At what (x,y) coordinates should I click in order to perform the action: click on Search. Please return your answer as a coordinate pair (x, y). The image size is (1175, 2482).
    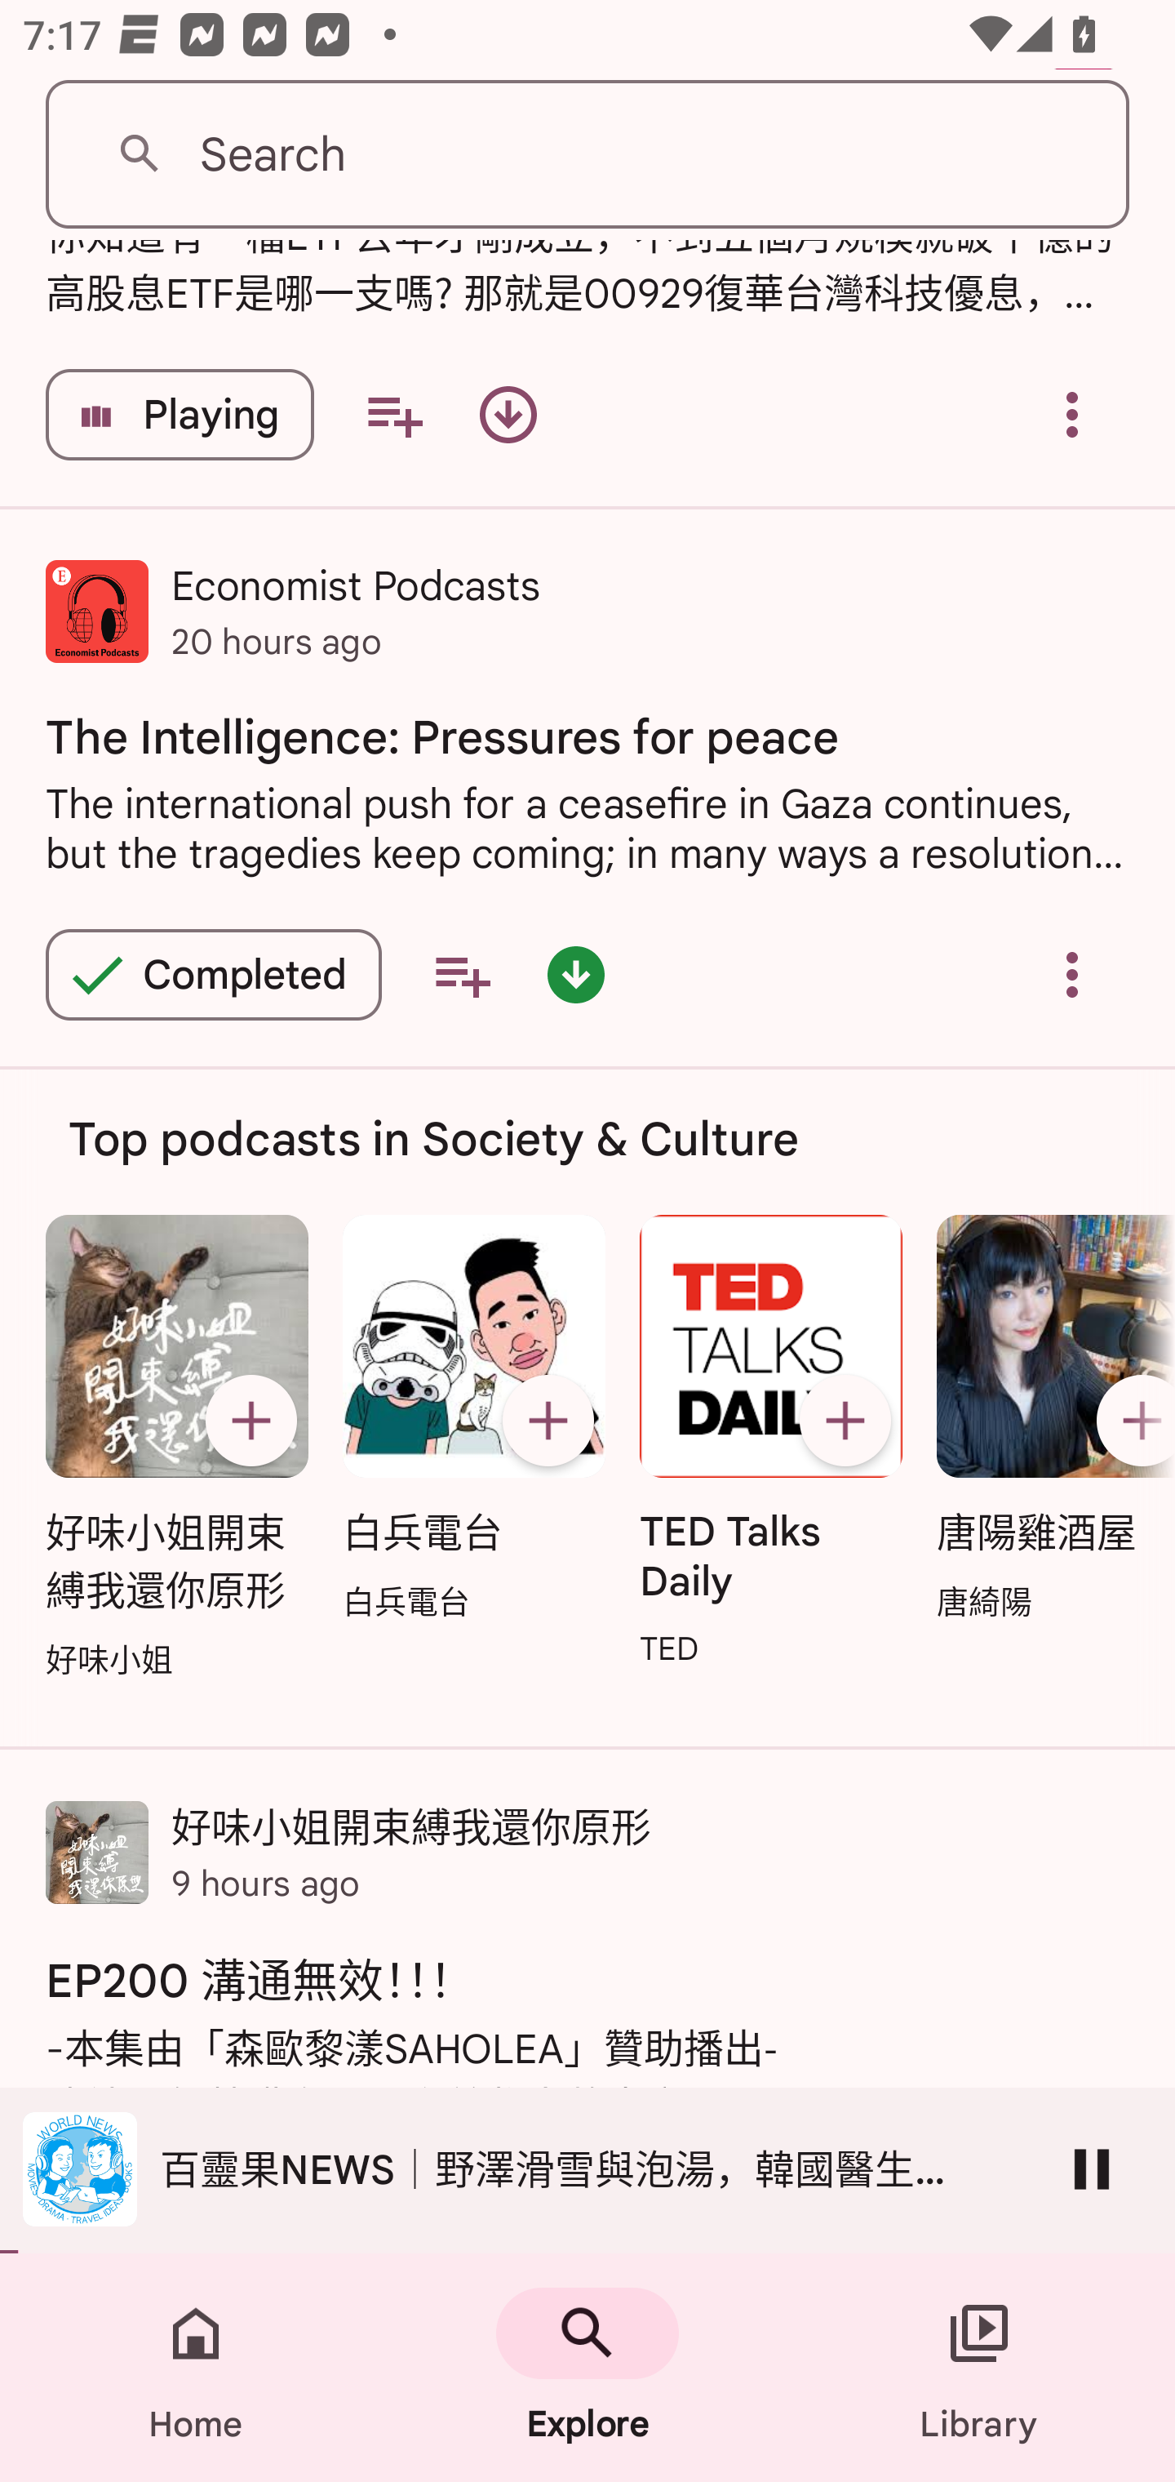
    Looking at the image, I should click on (587, 155).